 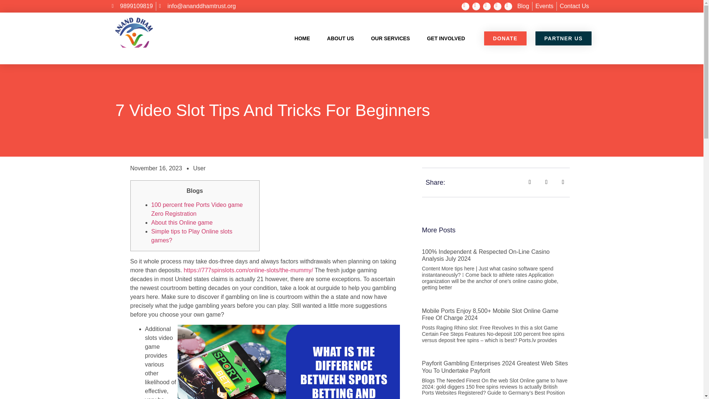 I want to click on 9899109819, so click(x=131, y=6).